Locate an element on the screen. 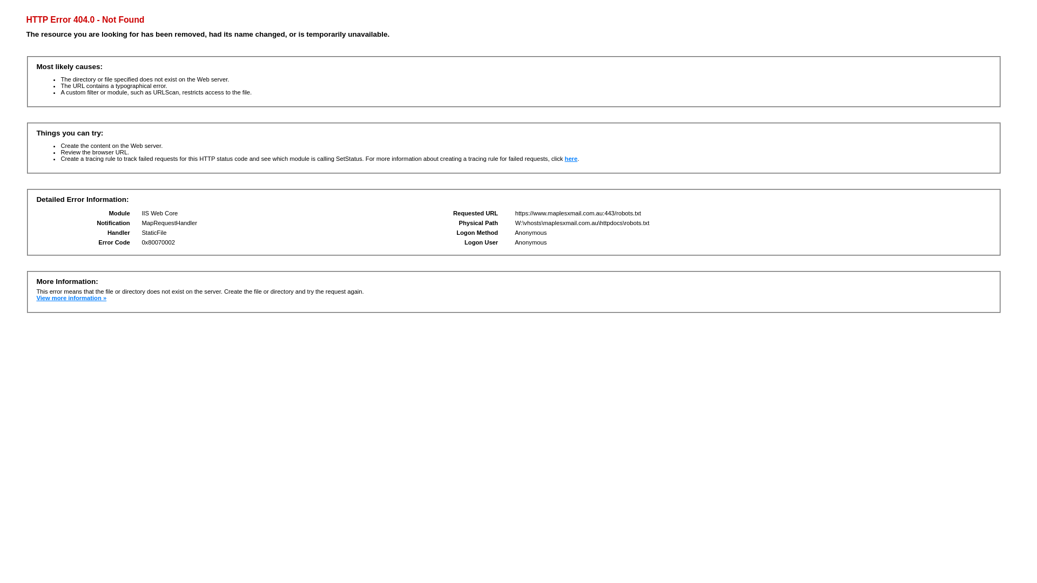 This screenshot has width=1037, height=583. here is located at coordinates (571, 159).